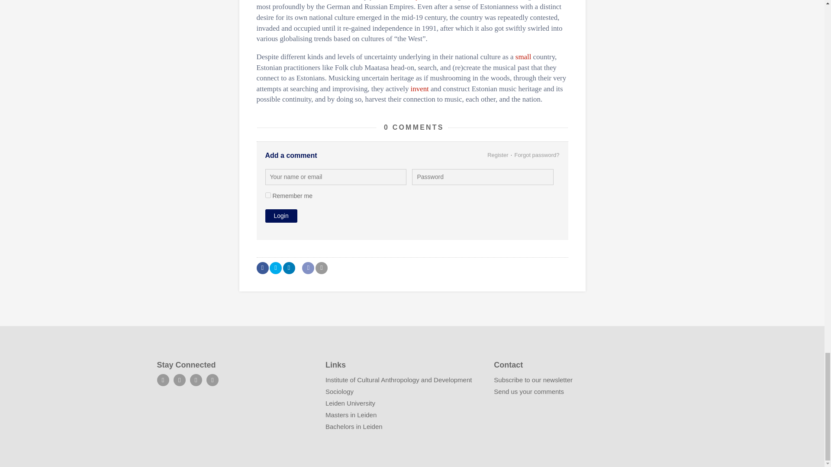  What do you see at coordinates (523, 57) in the screenshot?
I see `small` at bounding box center [523, 57].